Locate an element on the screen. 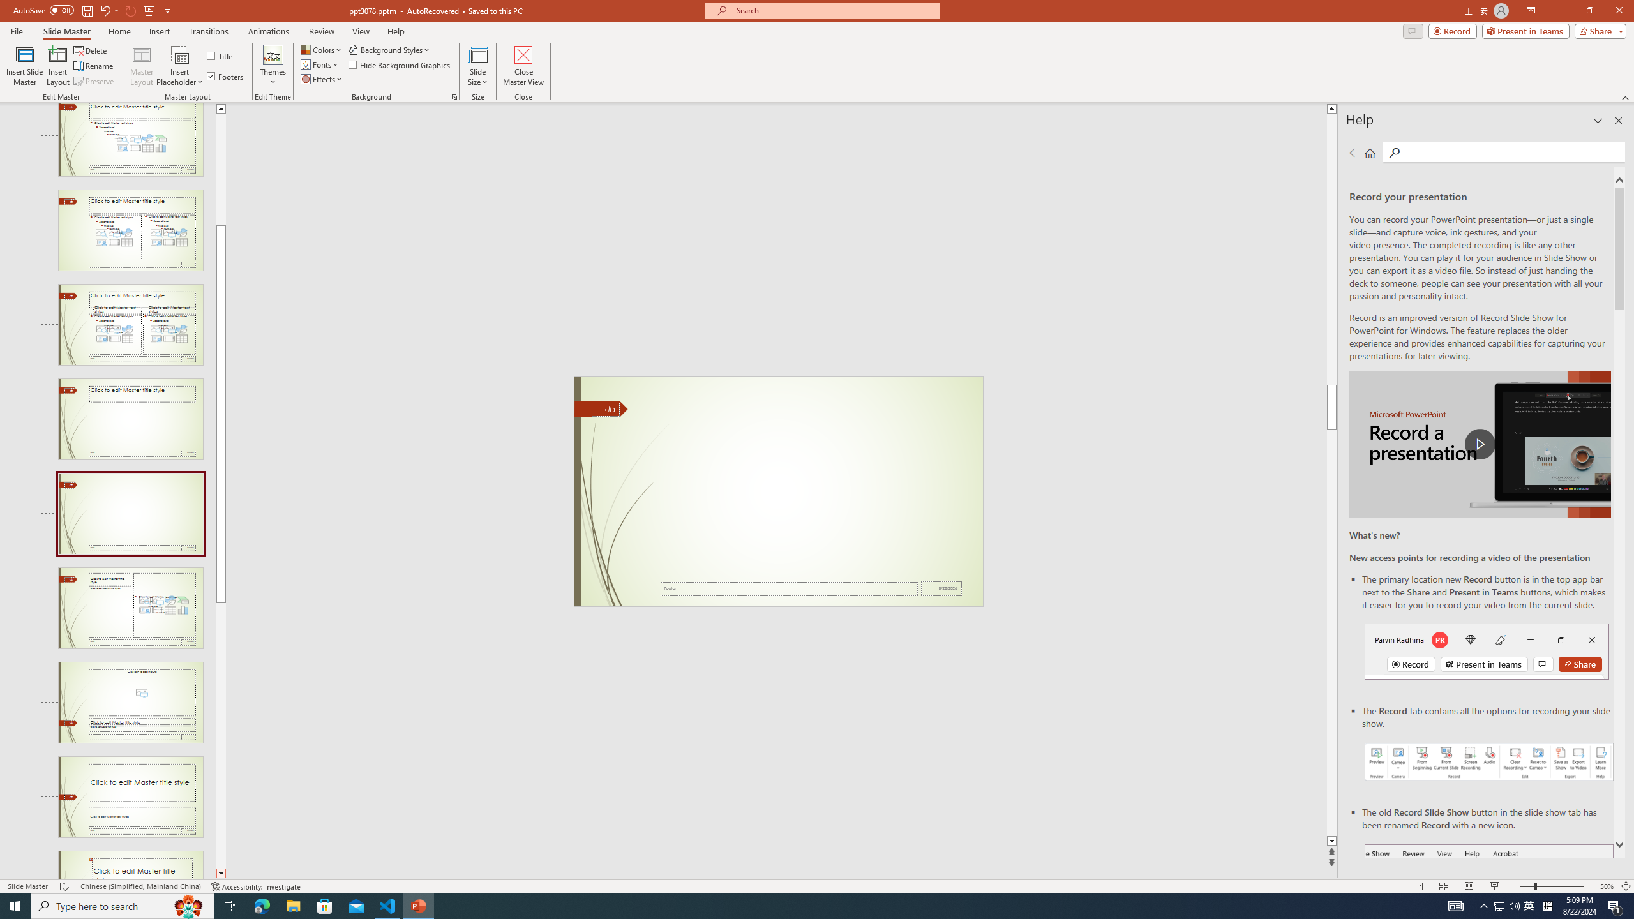  Rename is located at coordinates (94, 66).